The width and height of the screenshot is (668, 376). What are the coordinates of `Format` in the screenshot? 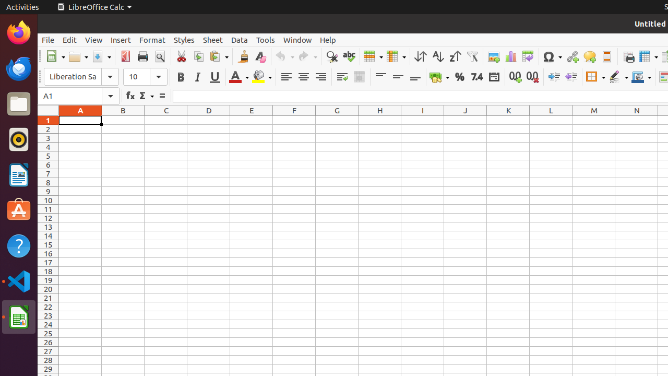 It's located at (152, 40).